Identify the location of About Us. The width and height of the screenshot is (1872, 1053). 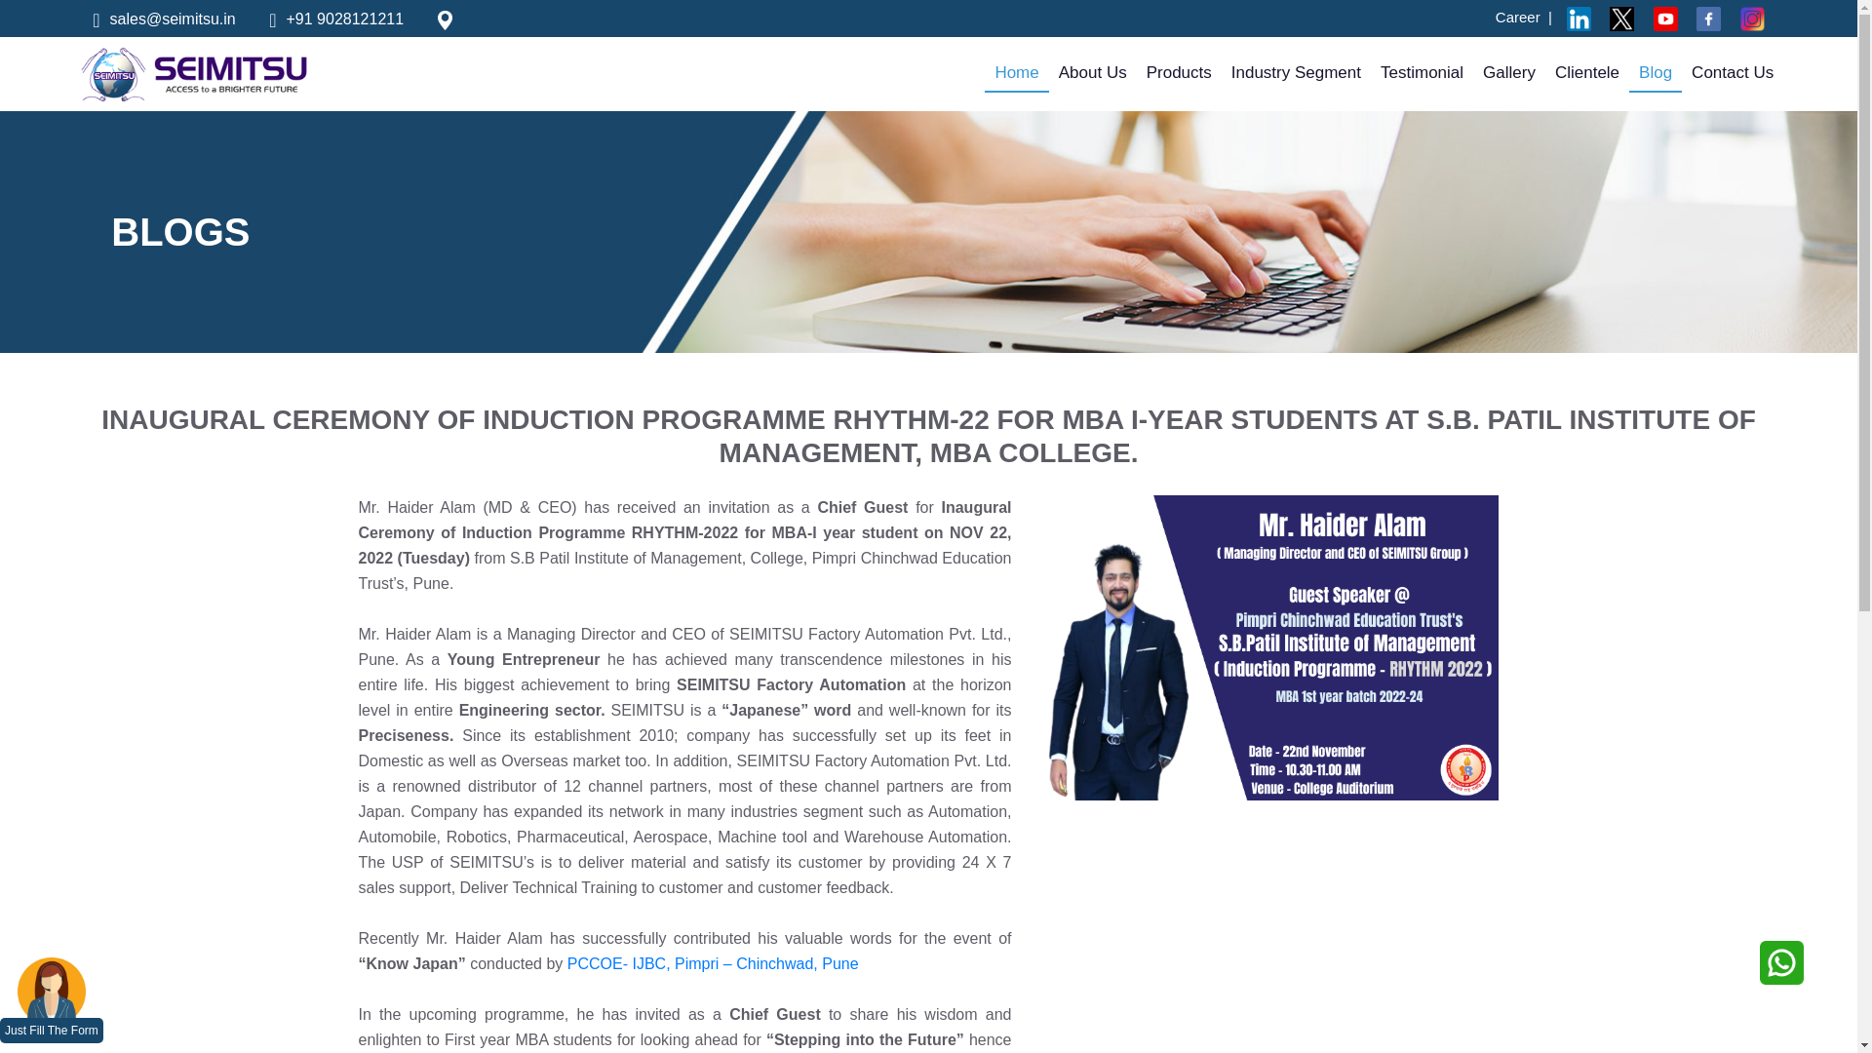
(1092, 72).